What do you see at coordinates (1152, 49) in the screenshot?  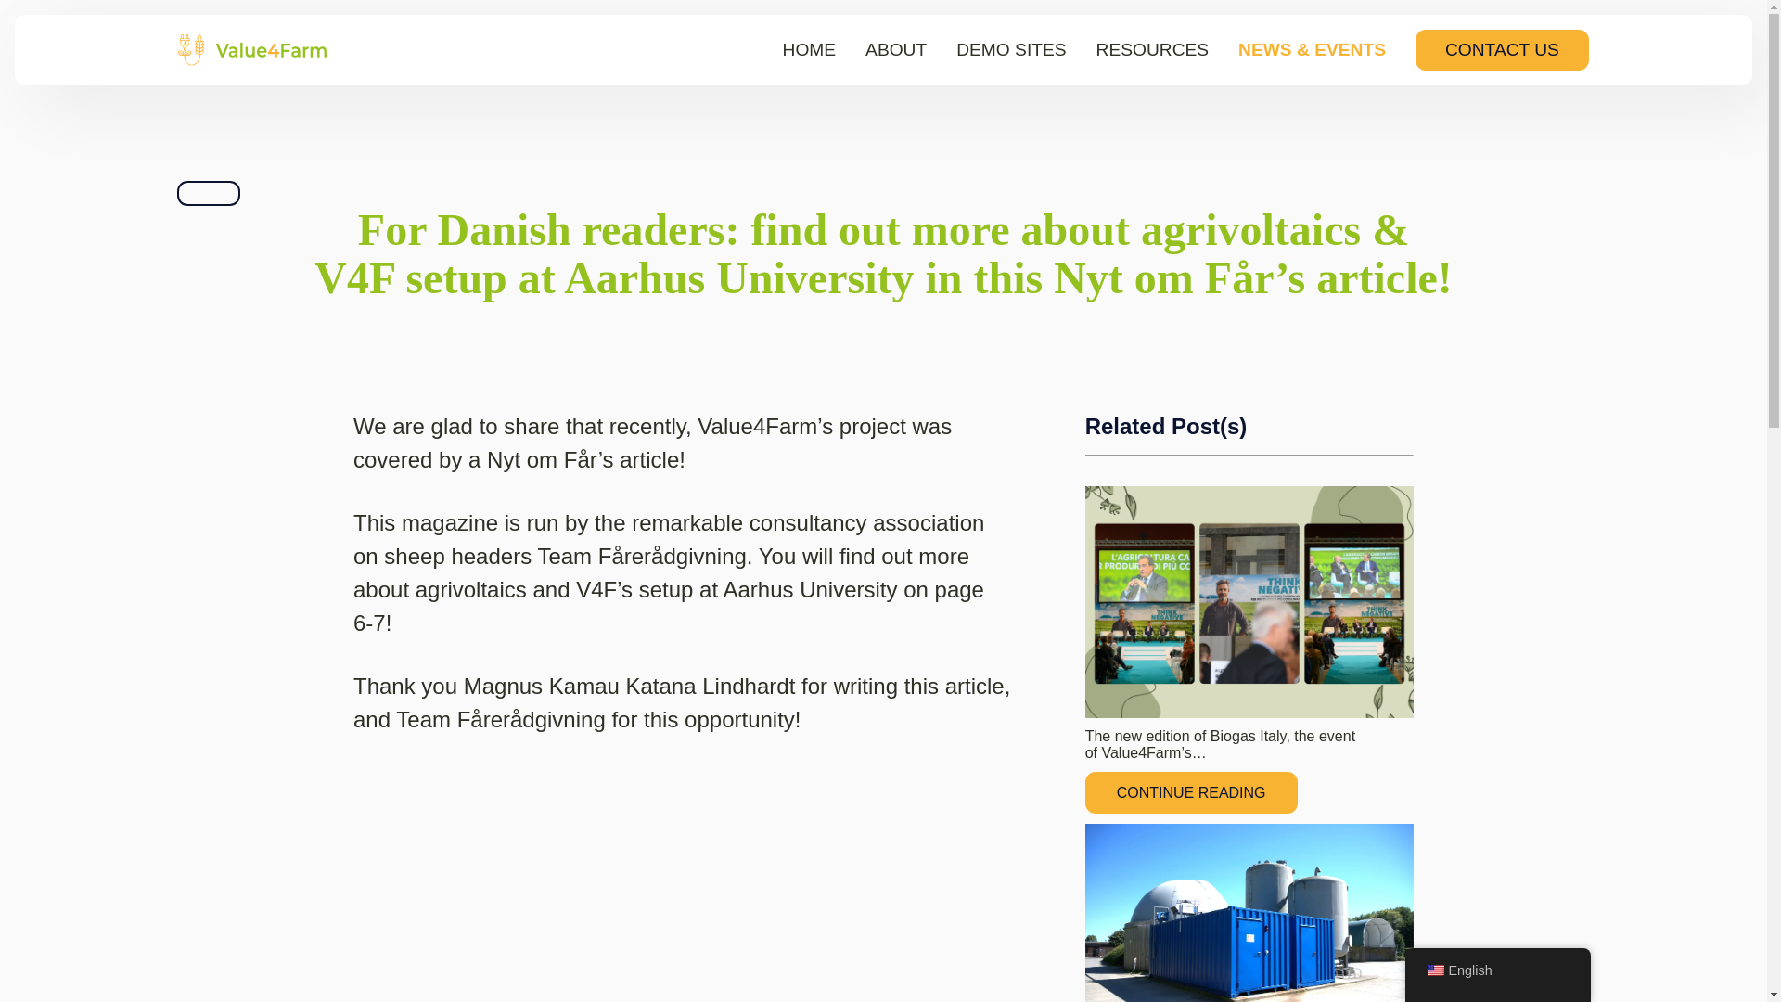 I see `RESOURCES` at bounding box center [1152, 49].